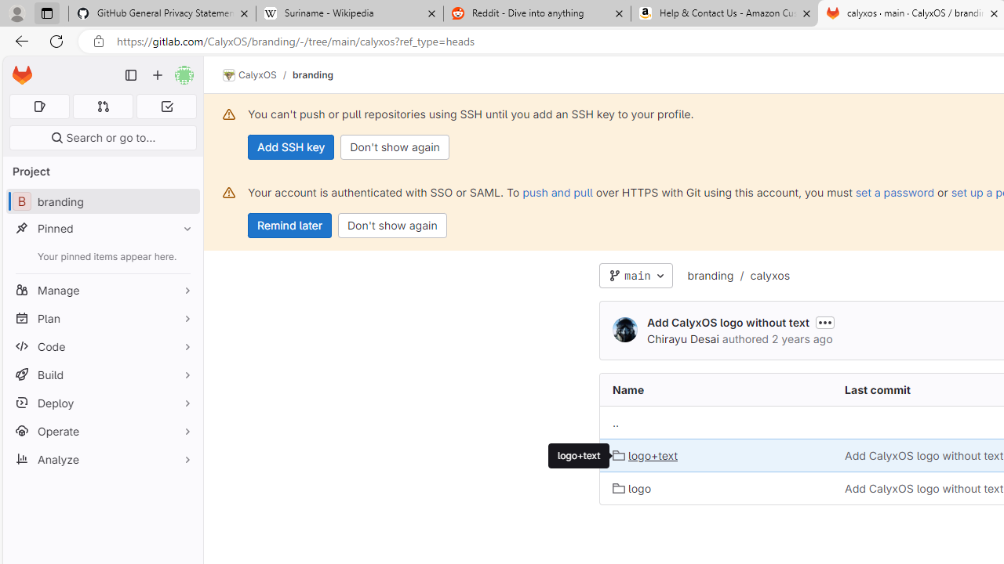  What do you see at coordinates (166, 107) in the screenshot?
I see `To-Do list 0` at bounding box center [166, 107].